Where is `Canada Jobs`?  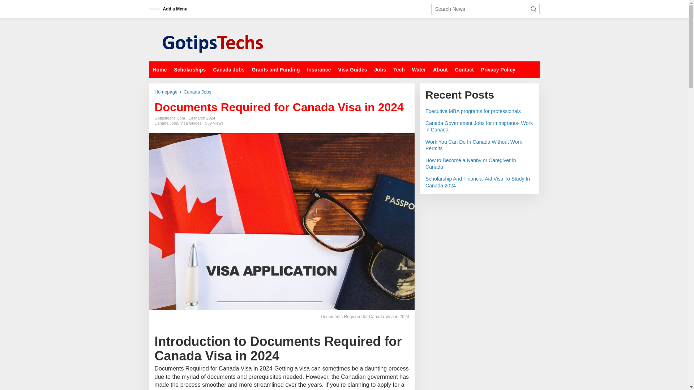 Canada Jobs is located at coordinates (166, 123).